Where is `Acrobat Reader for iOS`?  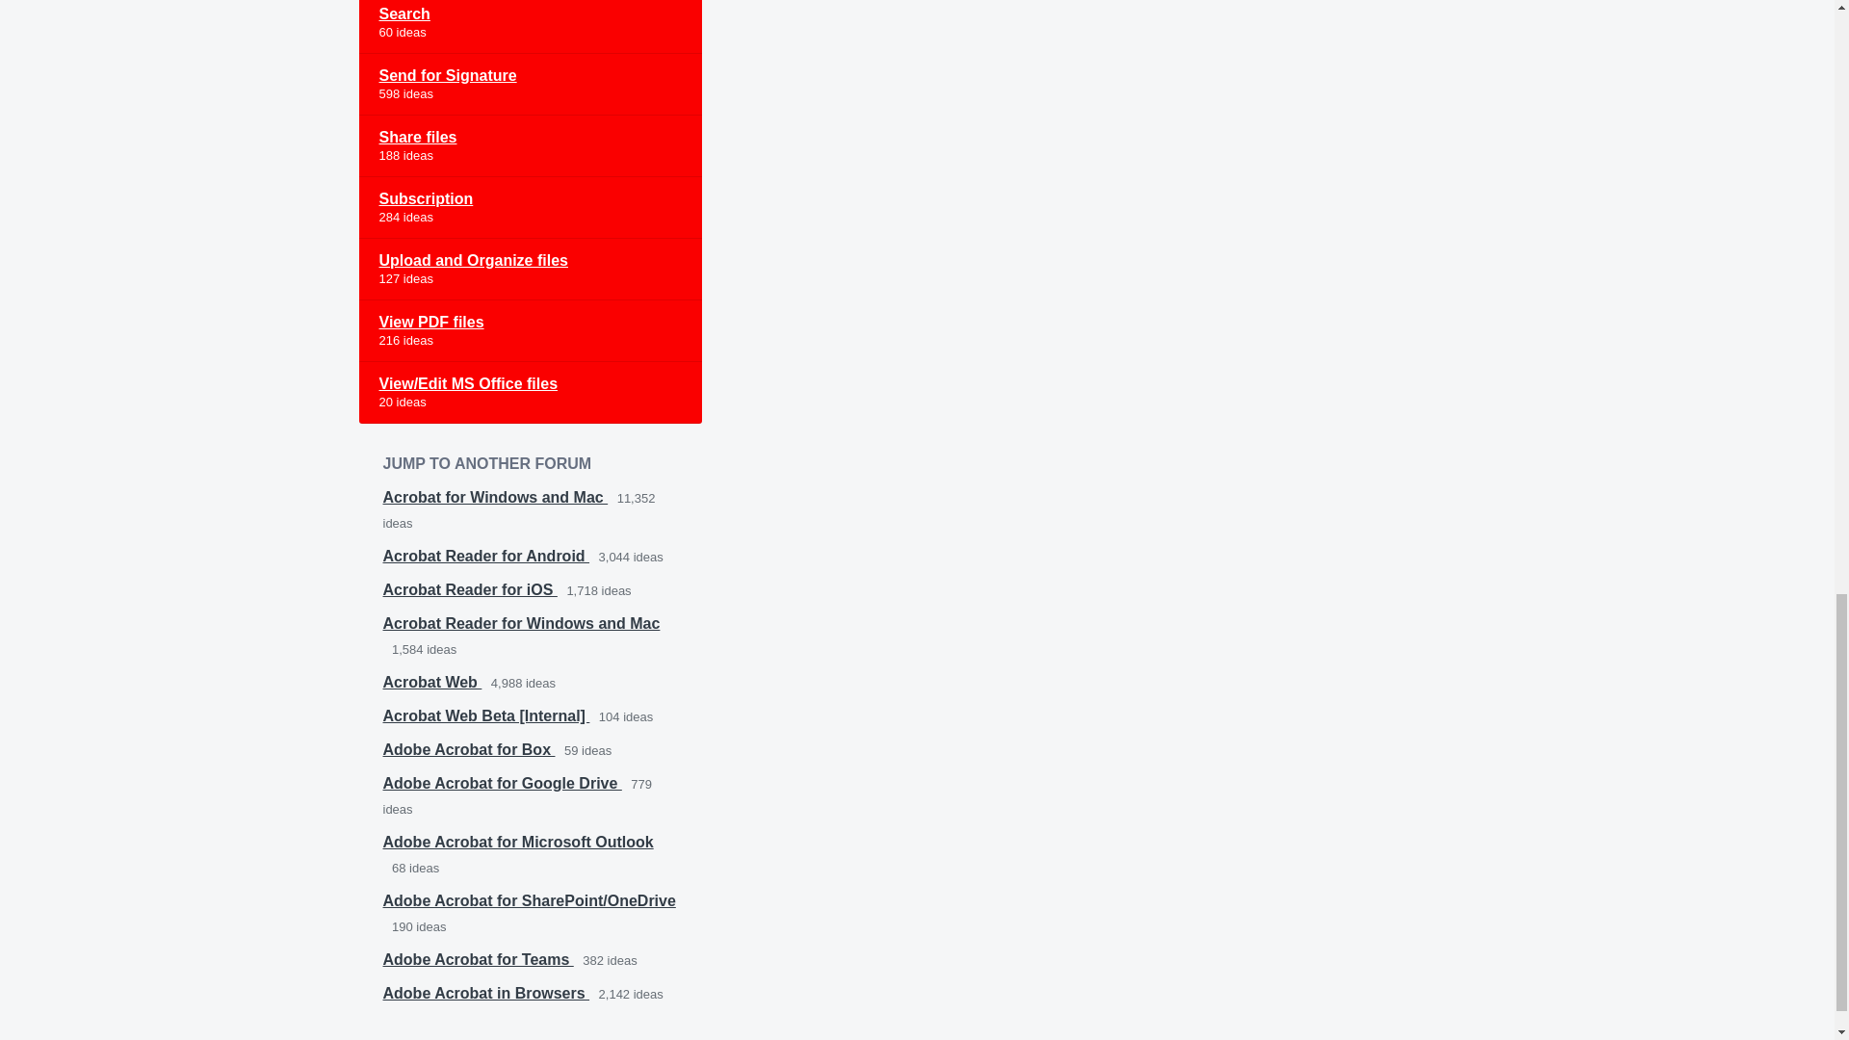
Acrobat Reader for iOS is located at coordinates (470, 589).